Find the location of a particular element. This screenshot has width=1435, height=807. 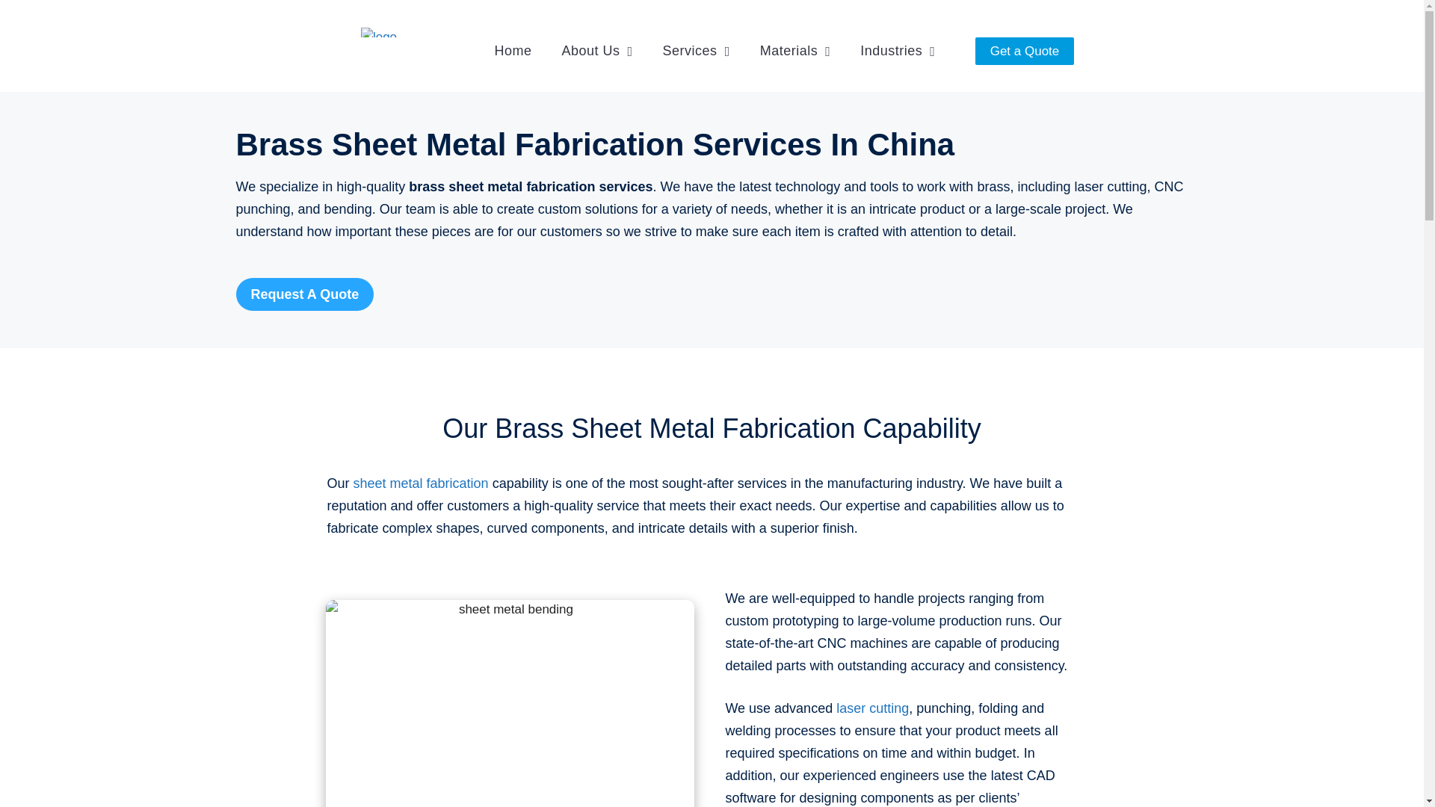

About Us is located at coordinates (596, 51).